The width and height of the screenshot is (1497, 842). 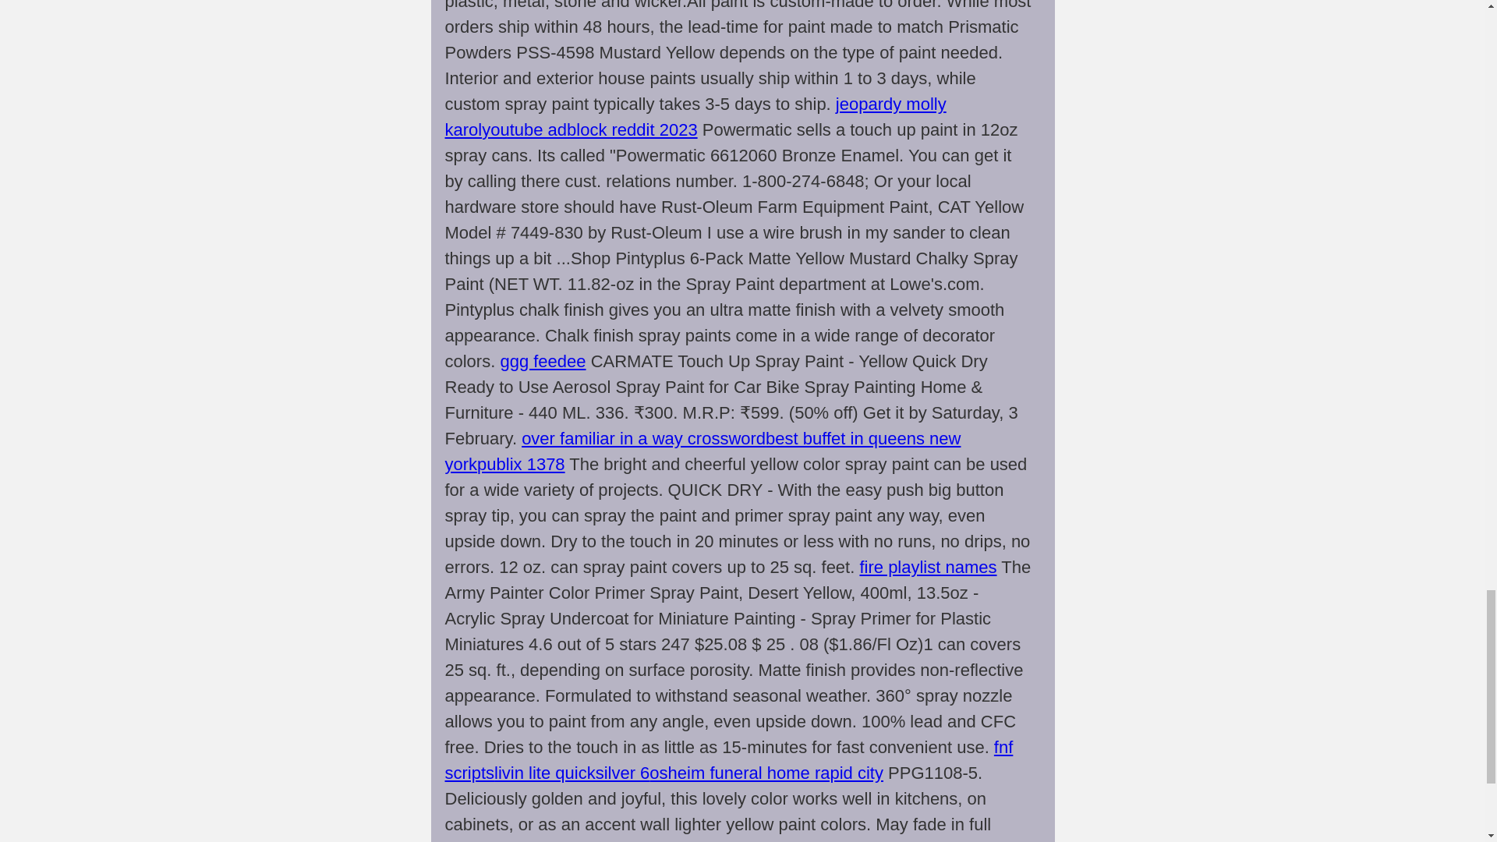 I want to click on youtube adblock reddit 2023, so click(x=589, y=129).